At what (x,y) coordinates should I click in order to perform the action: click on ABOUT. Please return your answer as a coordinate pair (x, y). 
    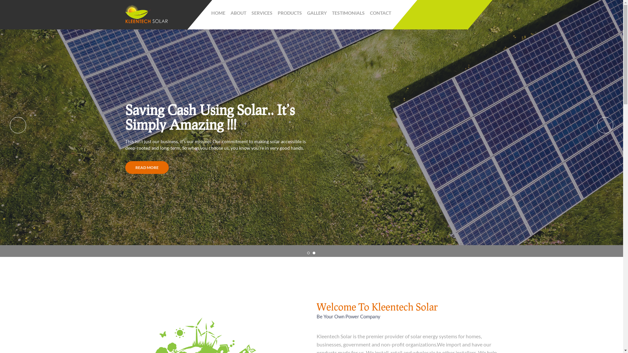
    Looking at the image, I should click on (238, 13).